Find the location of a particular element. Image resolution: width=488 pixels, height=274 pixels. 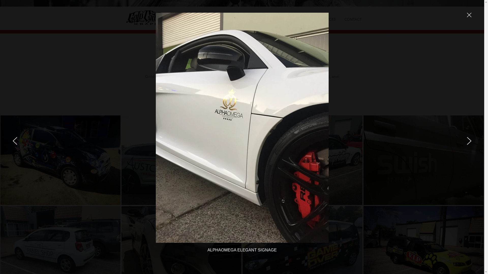

CONTACT is located at coordinates (354, 19).